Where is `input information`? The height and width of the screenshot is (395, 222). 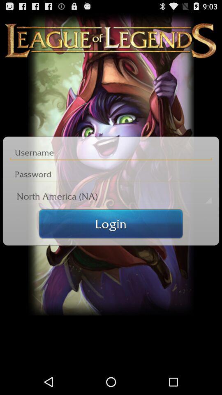
input information is located at coordinates (111, 152).